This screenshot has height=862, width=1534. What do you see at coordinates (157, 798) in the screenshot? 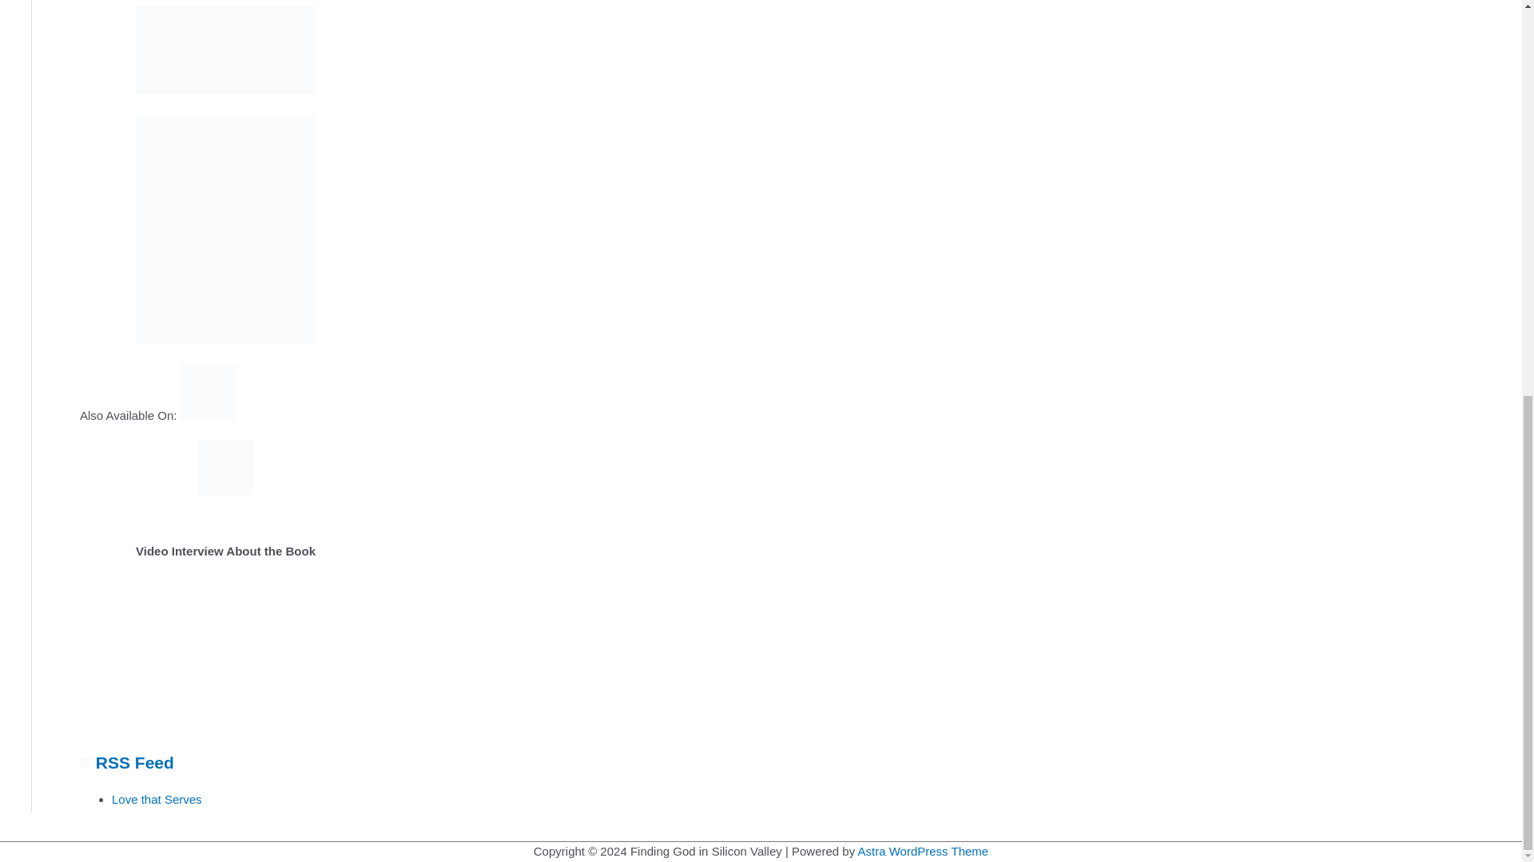
I see `Love that Serves` at bounding box center [157, 798].